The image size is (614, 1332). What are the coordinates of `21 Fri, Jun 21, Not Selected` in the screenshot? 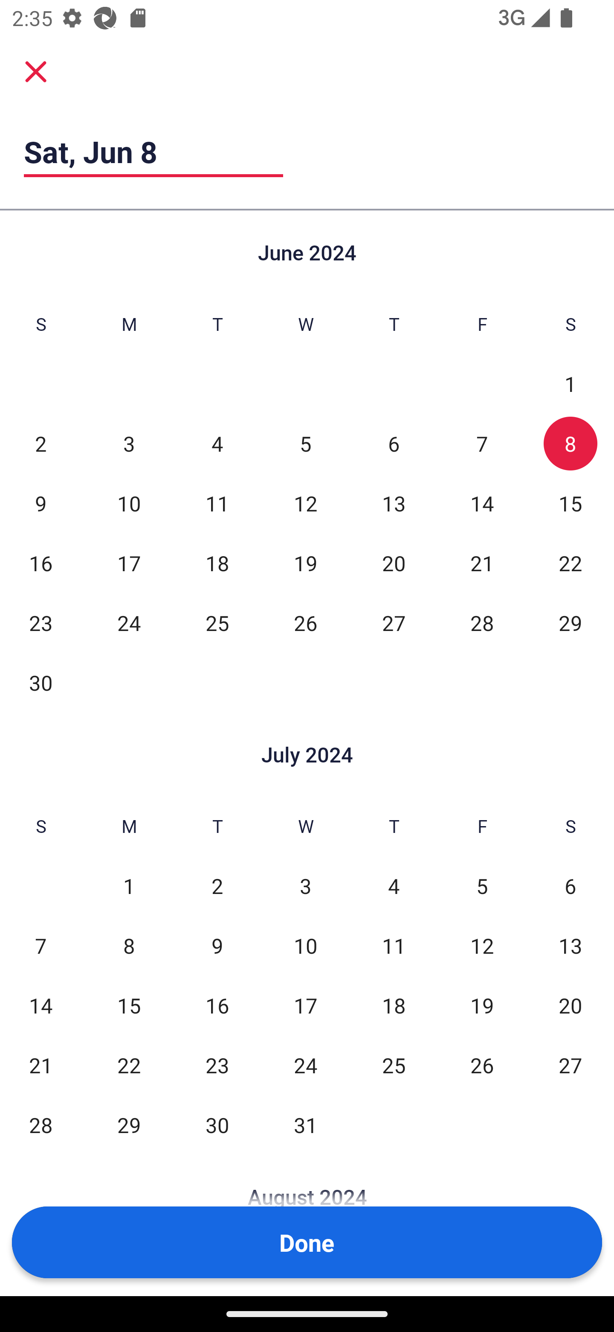 It's located at (482, 563).